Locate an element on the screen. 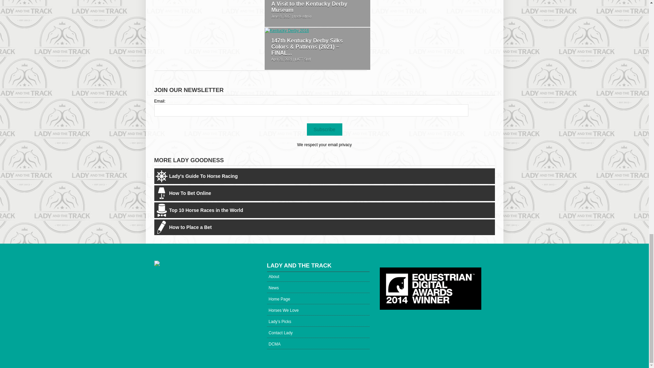 The image size is (654, 368). Subscribe is located at coordinates (324, 129).